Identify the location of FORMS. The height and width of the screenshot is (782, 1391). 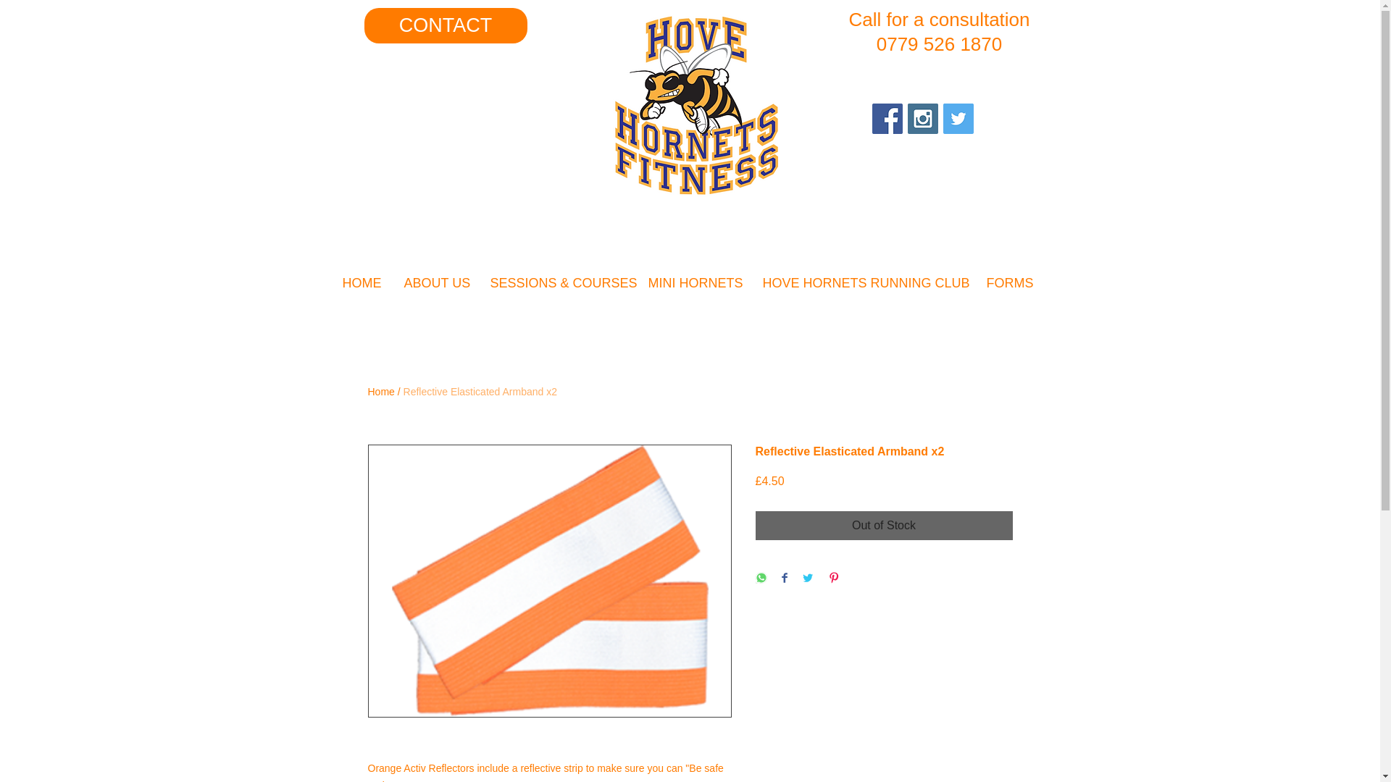
(1012, 282).